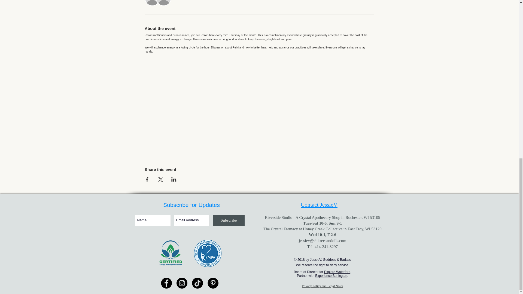  What do you see at coordinates (319, 204) in the screenshot?
I see `Contact JessieV` at bounding box center [319, 204].